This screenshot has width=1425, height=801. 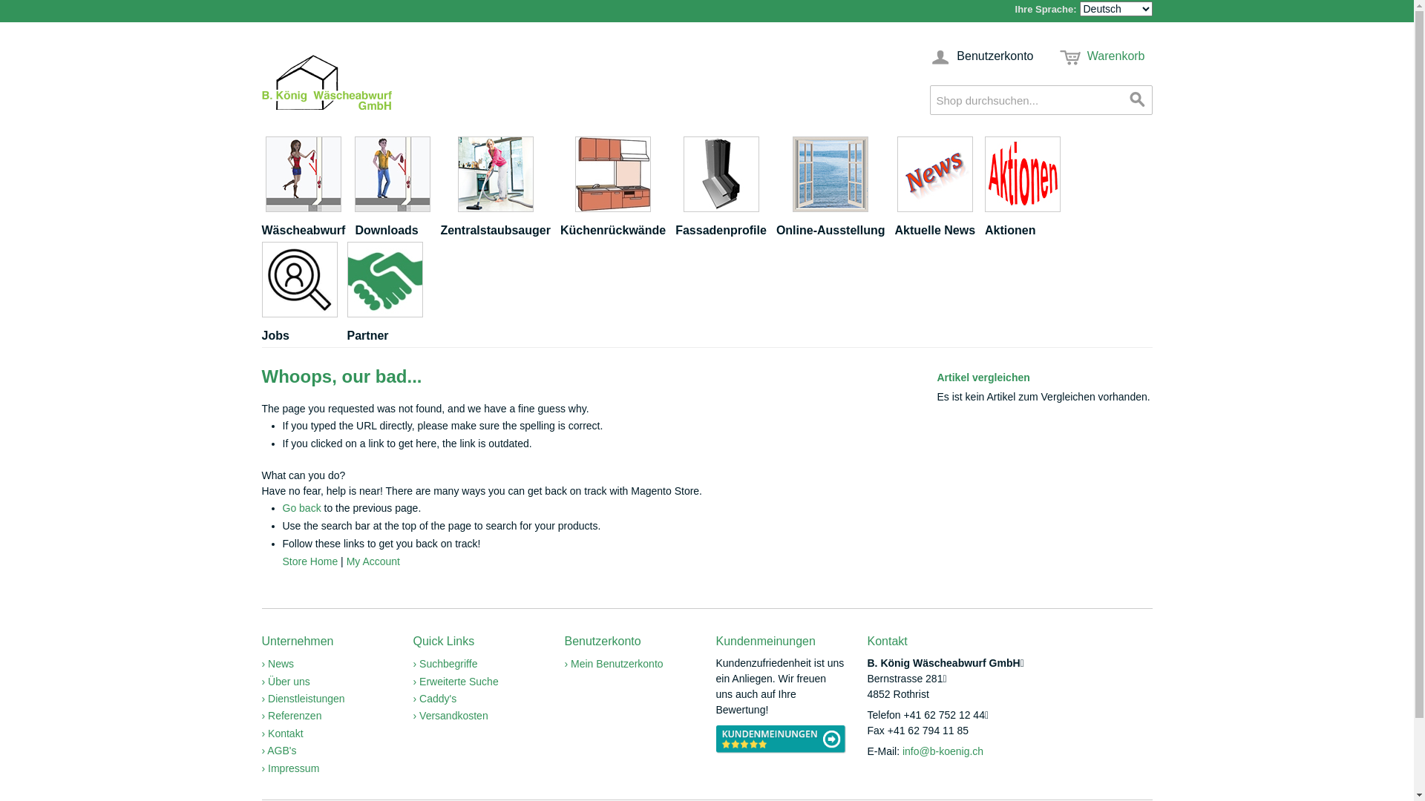 I want to click on Suchbegriffe, so click(x=445, y=664).